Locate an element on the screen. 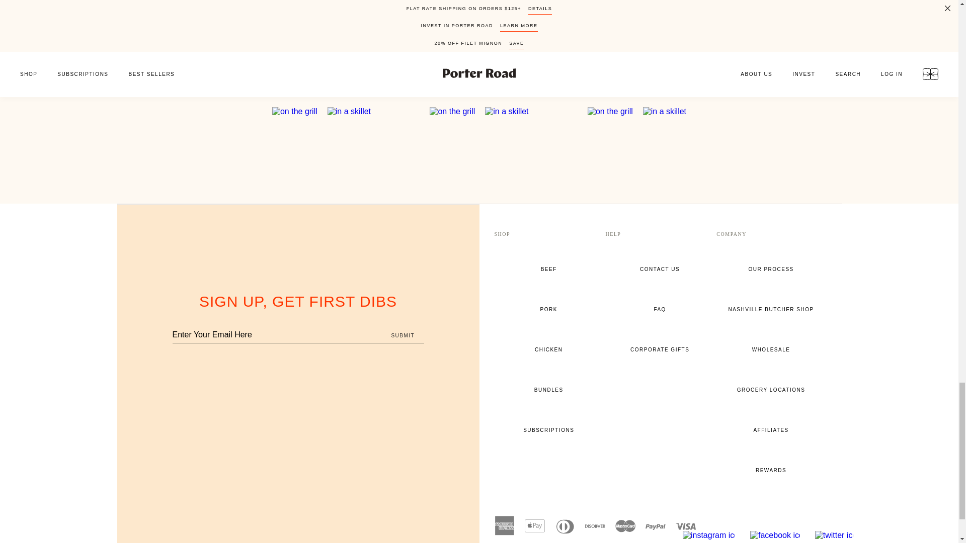  Visa is located at coordinates (685, 526).